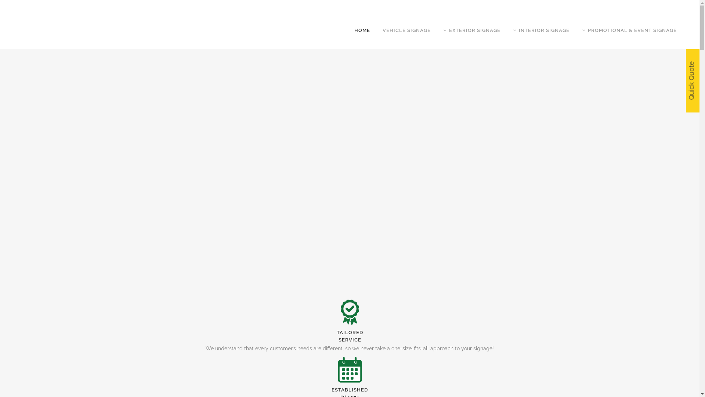 Image resolution: width=705 pixels, height=397 pixels. I want to click on CONTACT, so click(629, 6).